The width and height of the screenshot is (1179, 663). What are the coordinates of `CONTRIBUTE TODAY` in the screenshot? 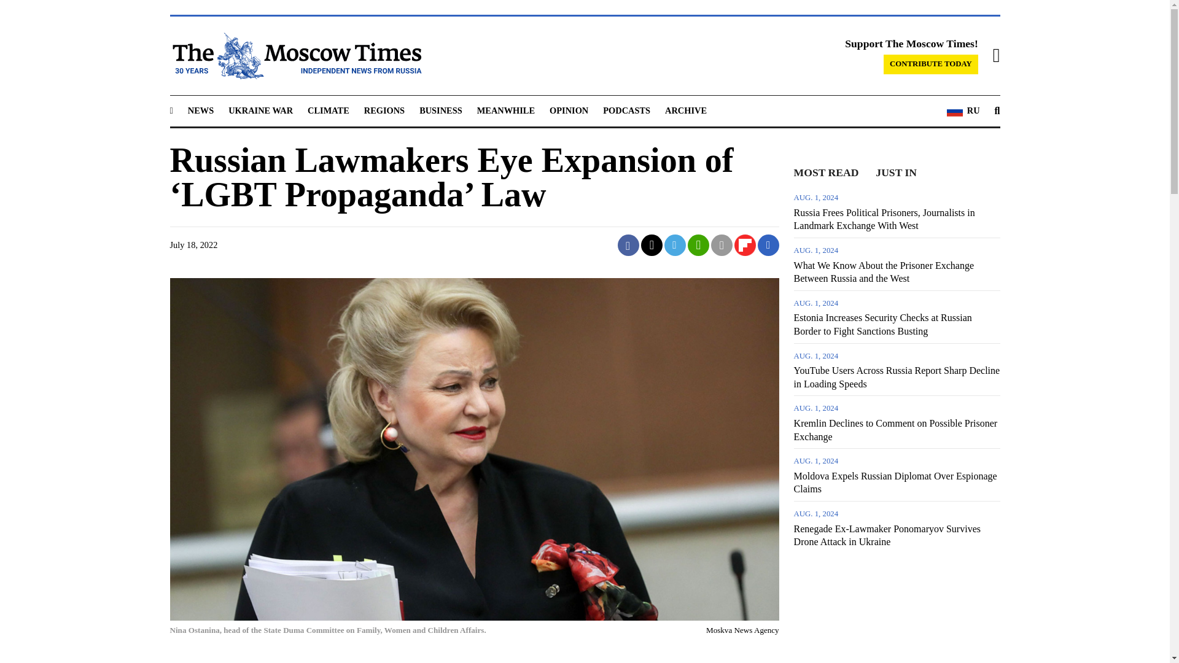 It's located at (931, 64).